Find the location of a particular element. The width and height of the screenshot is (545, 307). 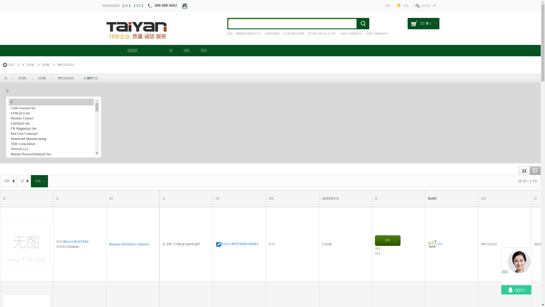

Talema Group LLC is located at coordinates (51, 185).